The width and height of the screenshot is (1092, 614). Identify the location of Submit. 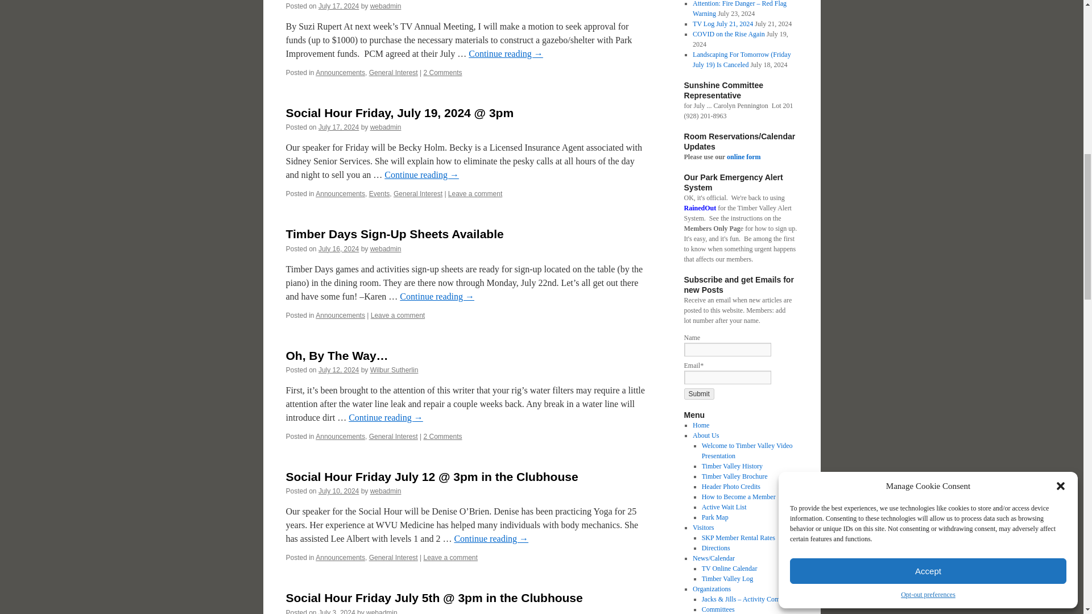
(698, 393).